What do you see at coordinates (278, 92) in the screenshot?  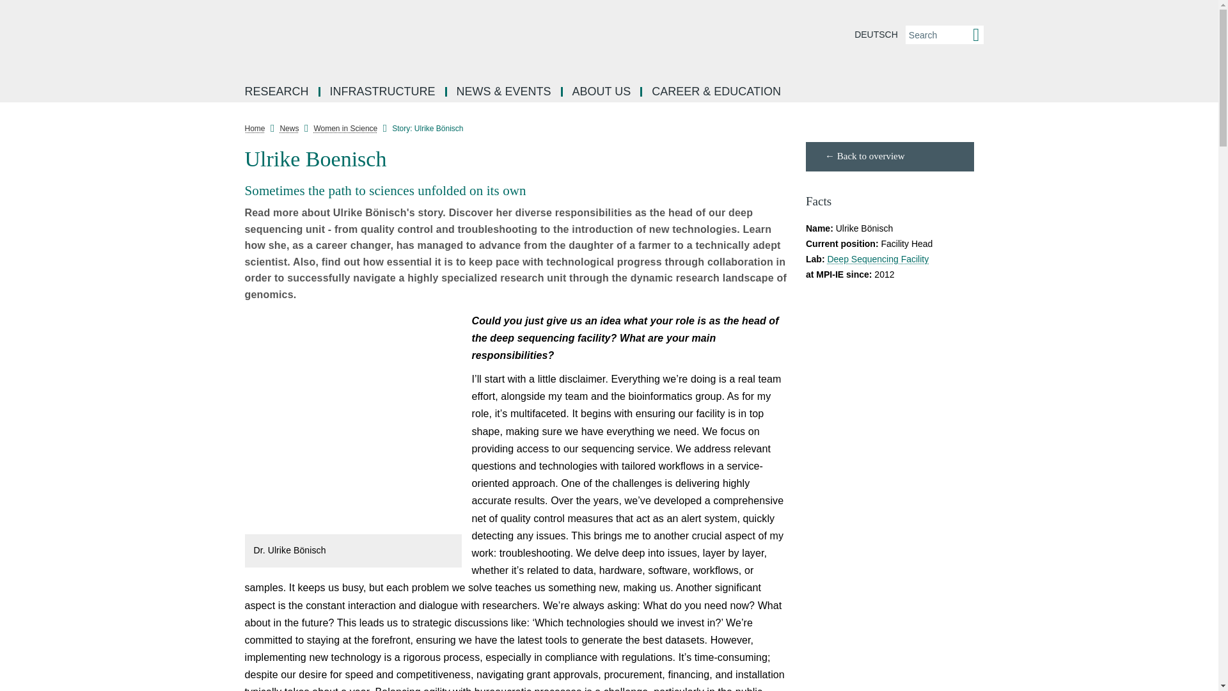 I see `RESEARCH` at bounding box center [278, 92].